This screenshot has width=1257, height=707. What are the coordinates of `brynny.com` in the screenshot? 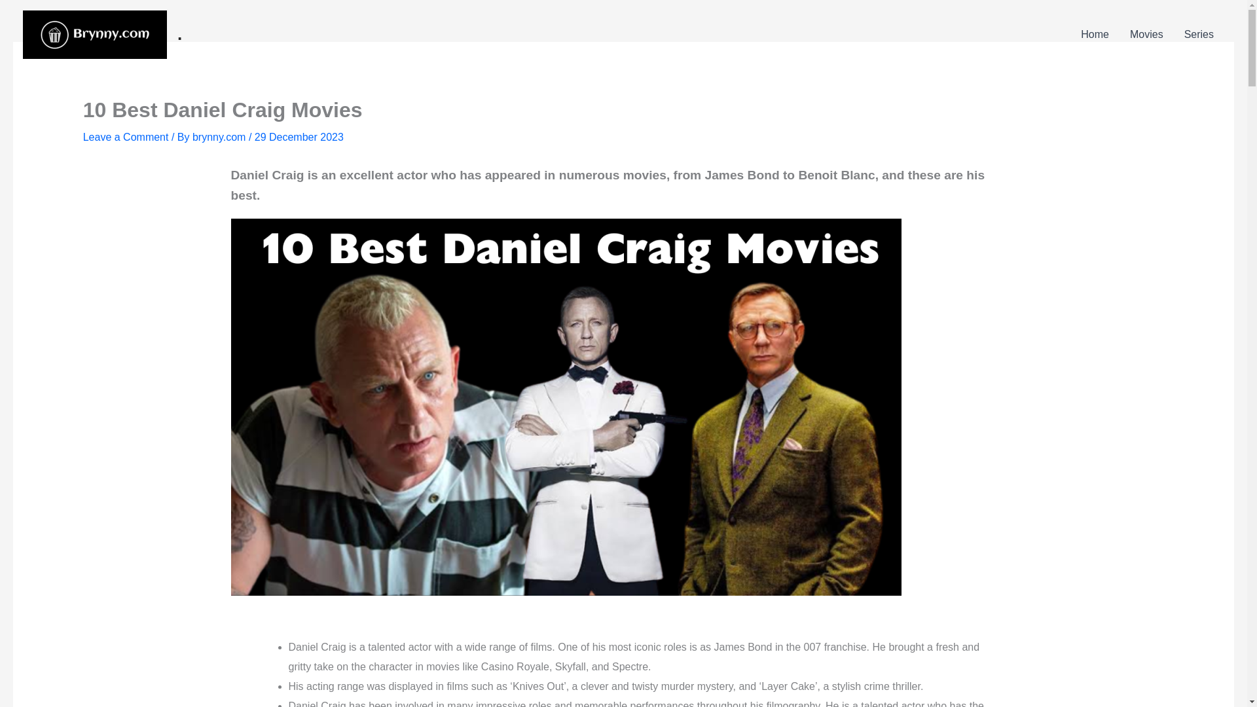 It's located at (220, 137).